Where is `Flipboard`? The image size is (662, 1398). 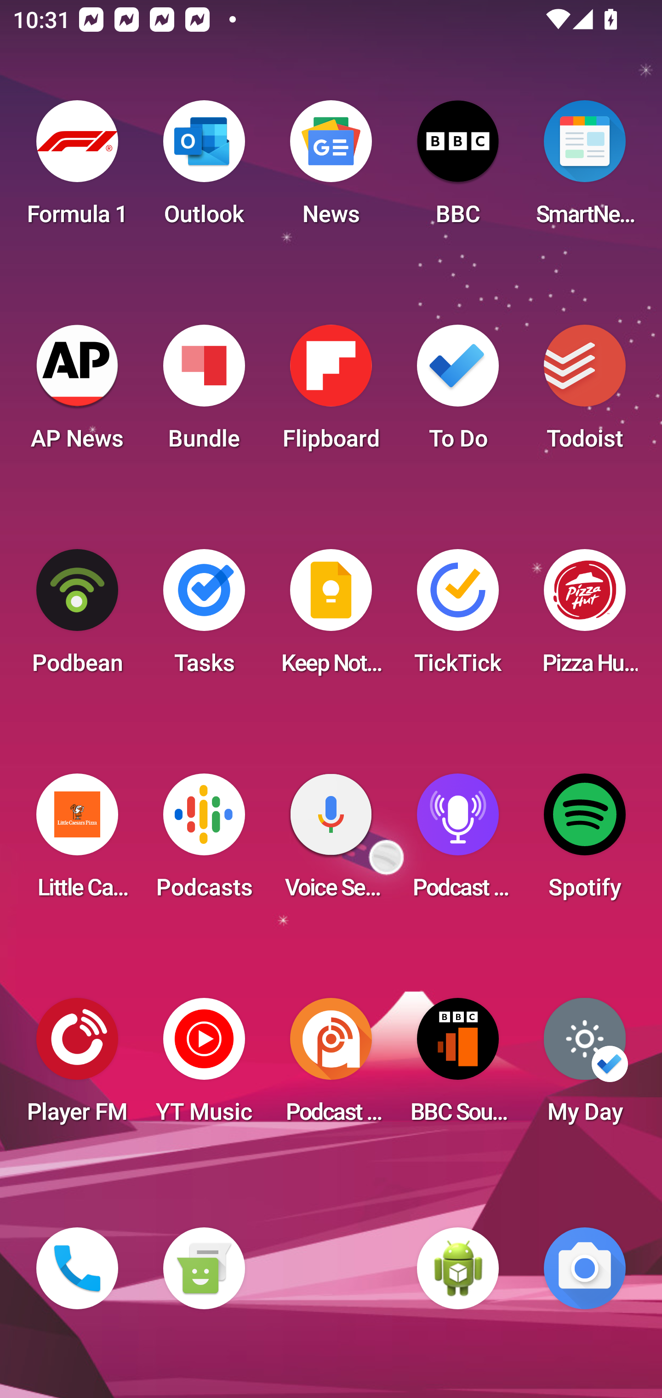 Flipboard is located at coordinates (331, 393).